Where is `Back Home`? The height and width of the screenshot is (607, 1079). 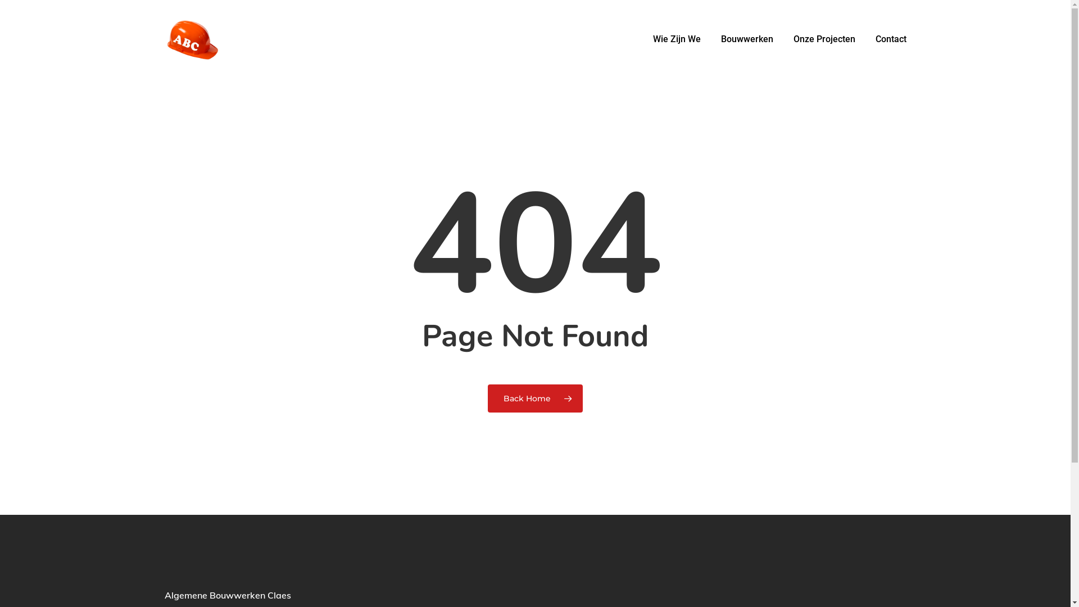 Back Home is located at coordinates (535, 398).